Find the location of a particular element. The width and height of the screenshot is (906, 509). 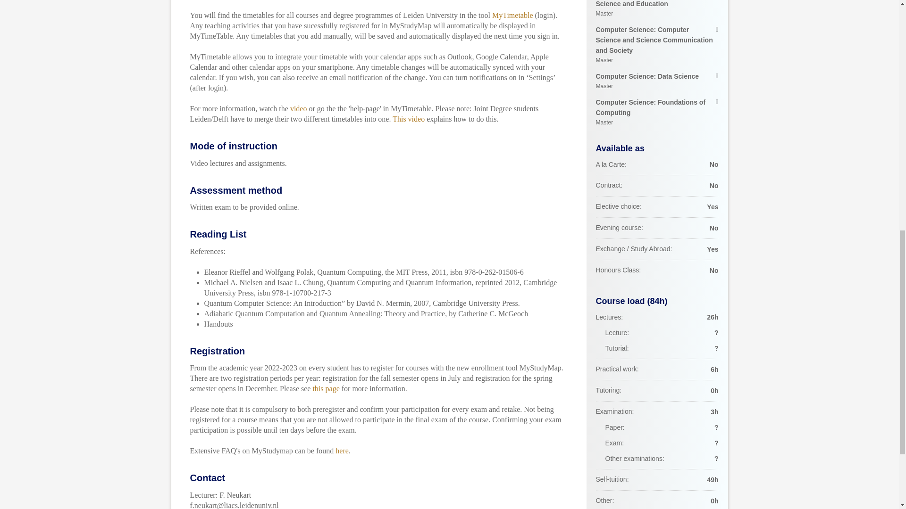

This video is located at coordinates (409, 119).